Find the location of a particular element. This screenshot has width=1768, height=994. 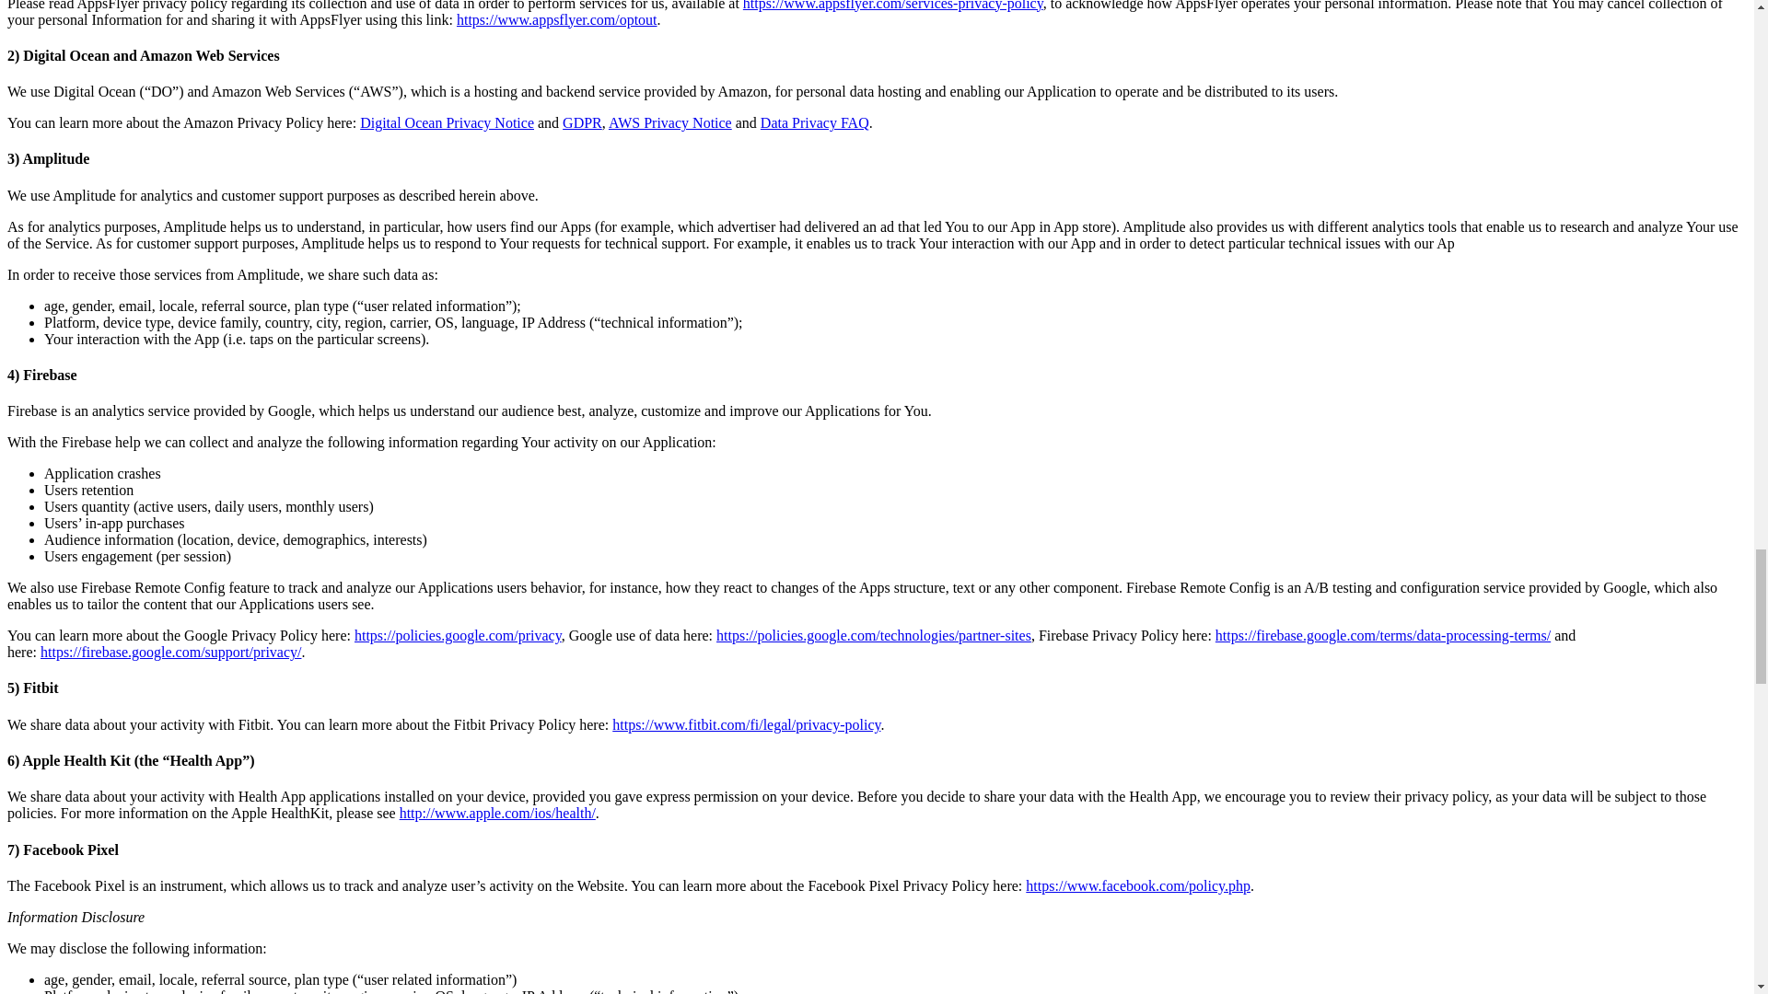

Data Privacy FAQ is located at coordinates (814, 122).